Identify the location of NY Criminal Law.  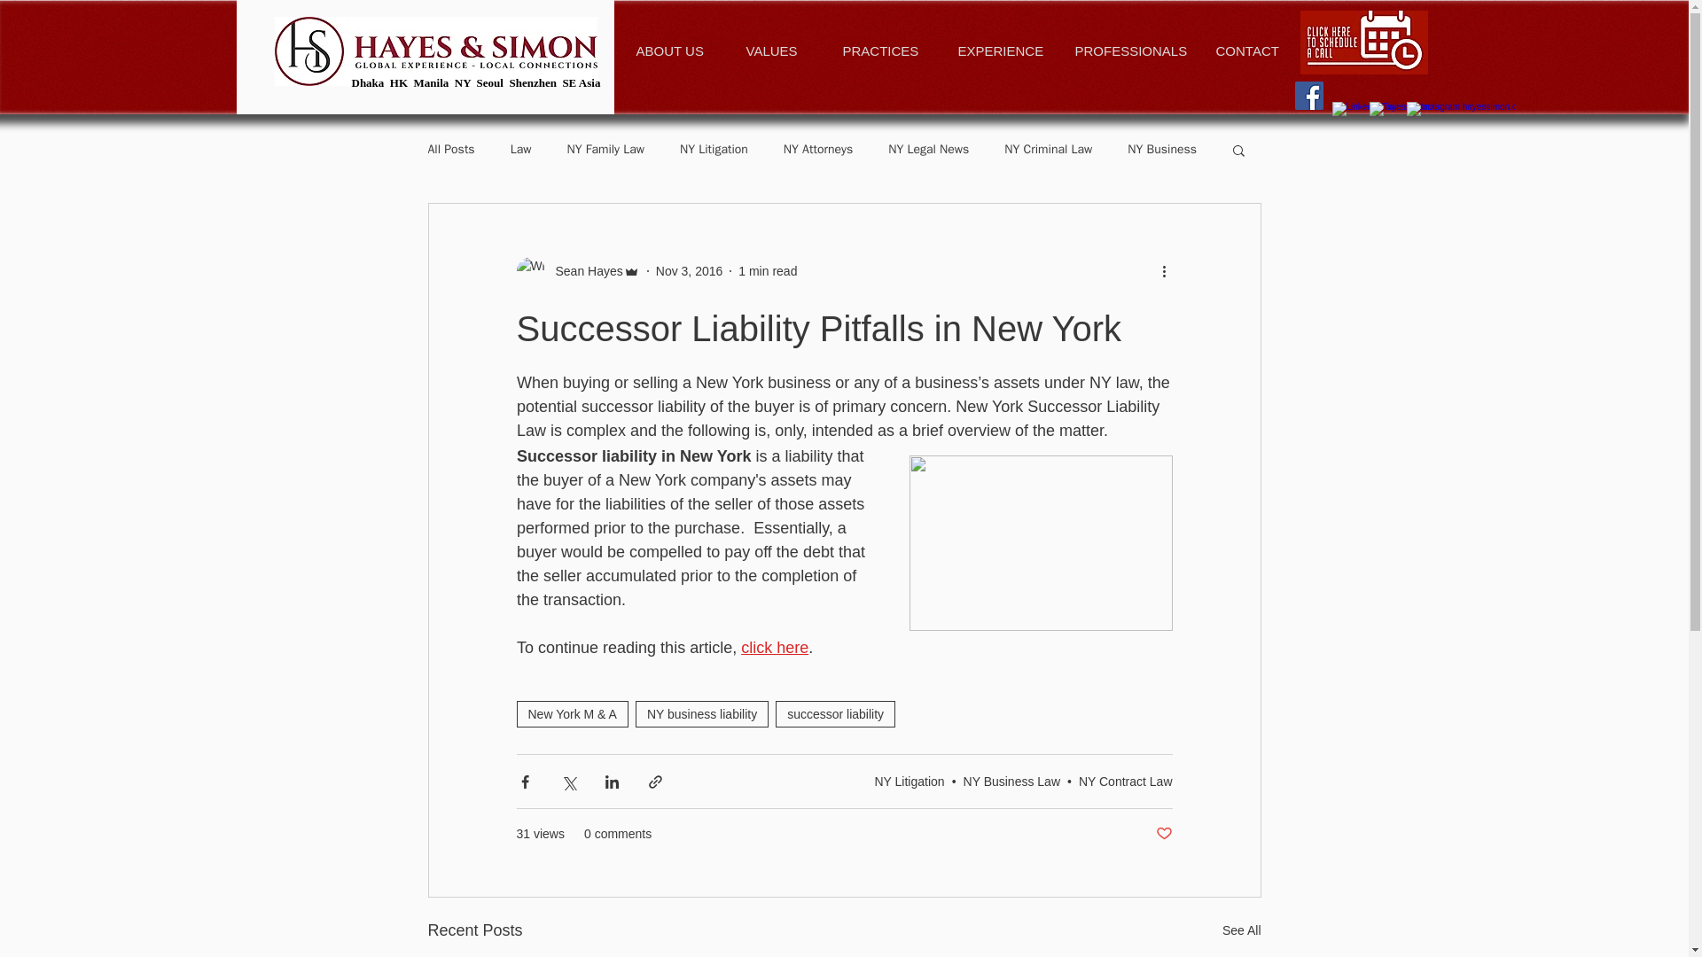
(1048, 149).